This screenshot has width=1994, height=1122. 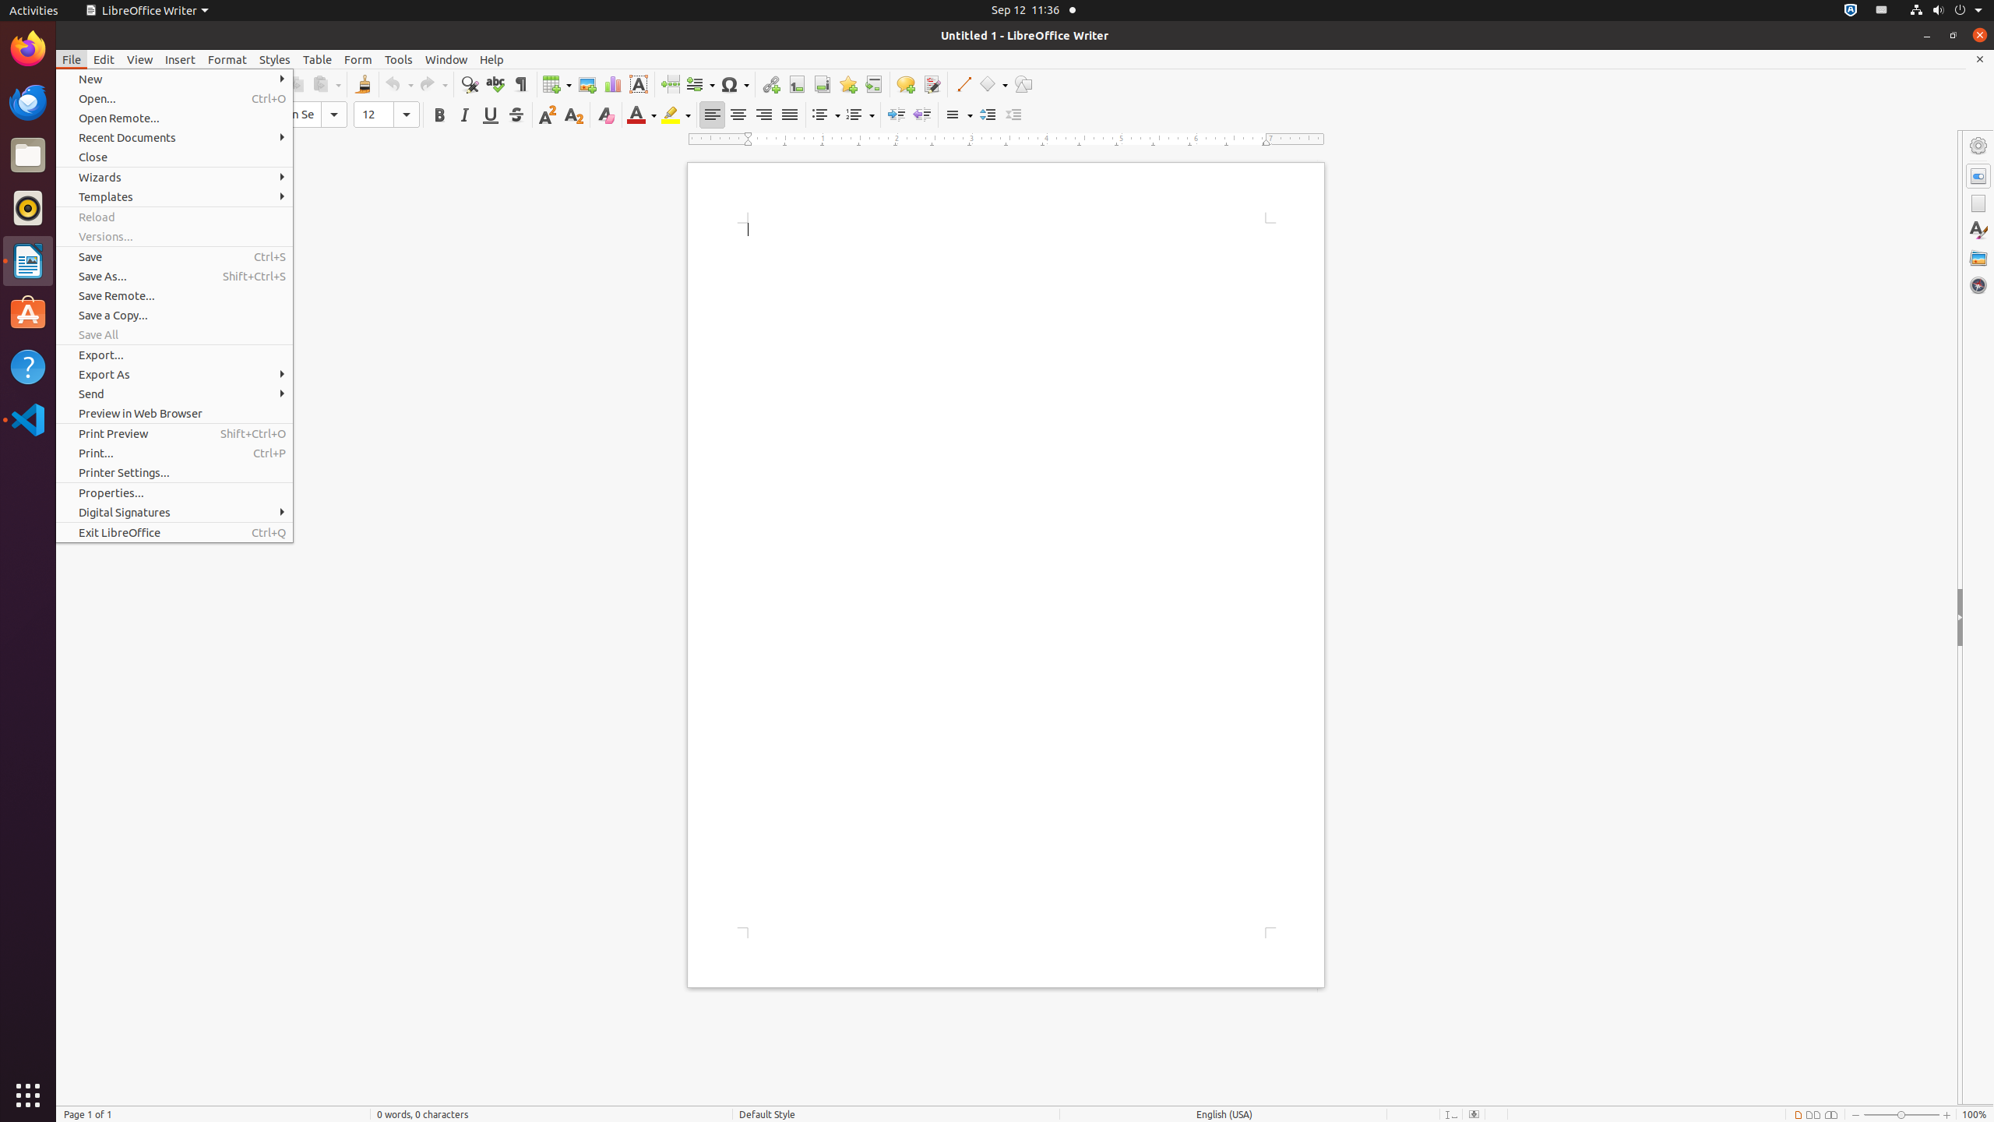 What do you see at coordinates (958, 115) in the screenshot?
I see `Line Spacing` at bounding box center [958, 115].